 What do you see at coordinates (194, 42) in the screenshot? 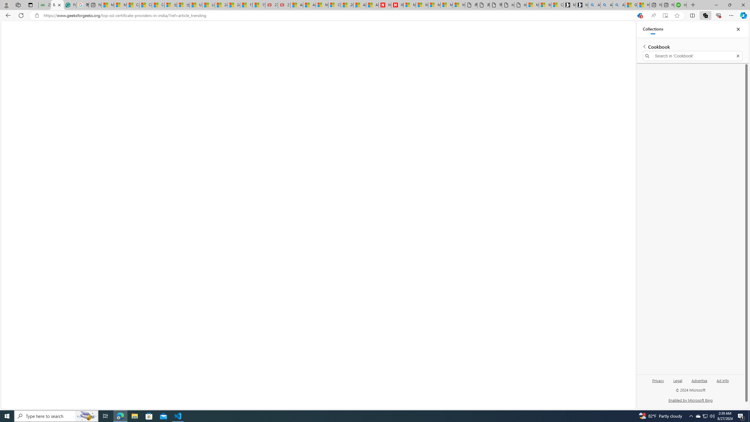
I see `ChatGPT Blogs` at bounding box center [194, 42].